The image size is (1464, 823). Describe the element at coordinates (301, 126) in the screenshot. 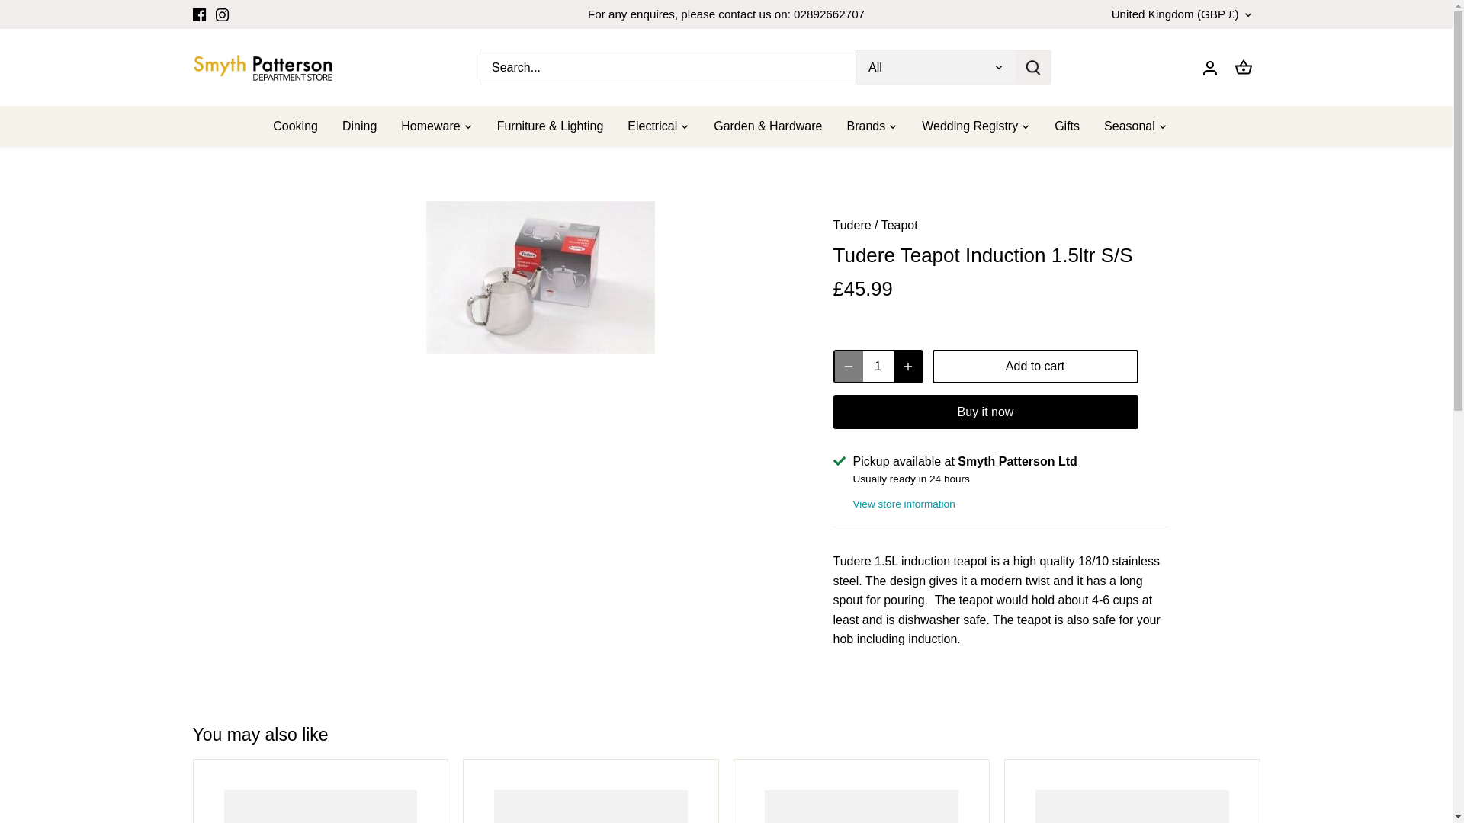

I see `Cooking` at that location.